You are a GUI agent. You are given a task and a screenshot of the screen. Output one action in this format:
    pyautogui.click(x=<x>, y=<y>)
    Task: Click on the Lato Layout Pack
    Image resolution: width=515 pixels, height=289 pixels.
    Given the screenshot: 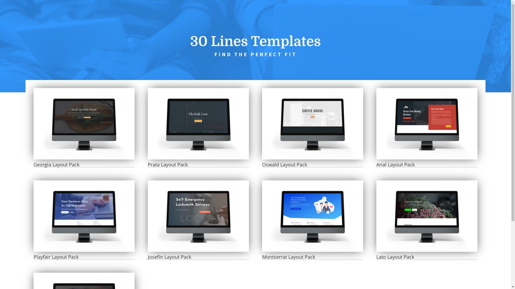 What is the action you would take?
    pyautogui.click(x=427, y=216)
    